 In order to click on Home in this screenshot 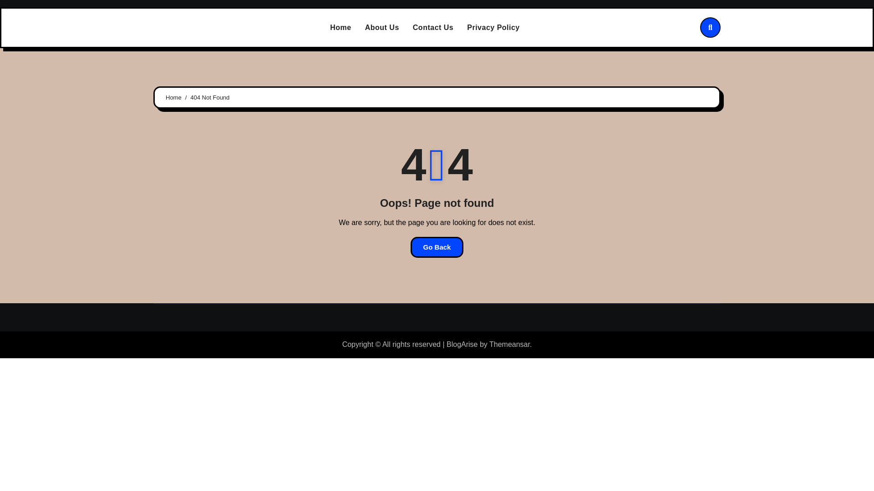, I will do `click(340, 28)`.